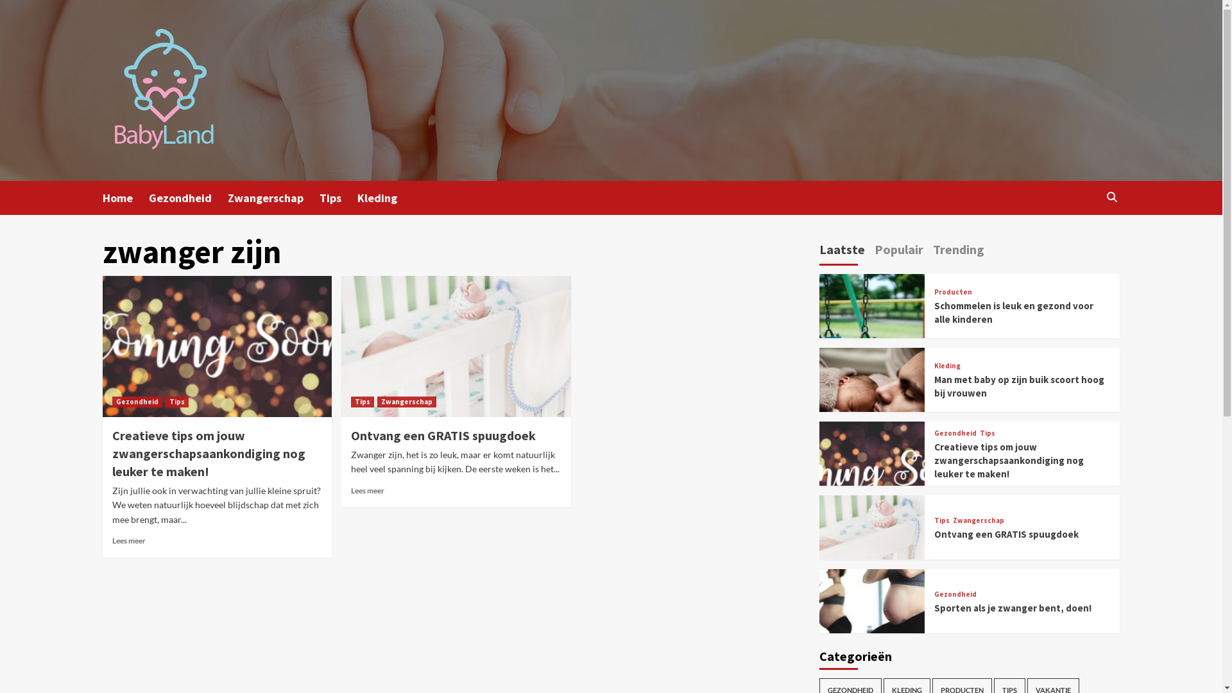  I want to click on Zwangerschap, so click(407, 402).